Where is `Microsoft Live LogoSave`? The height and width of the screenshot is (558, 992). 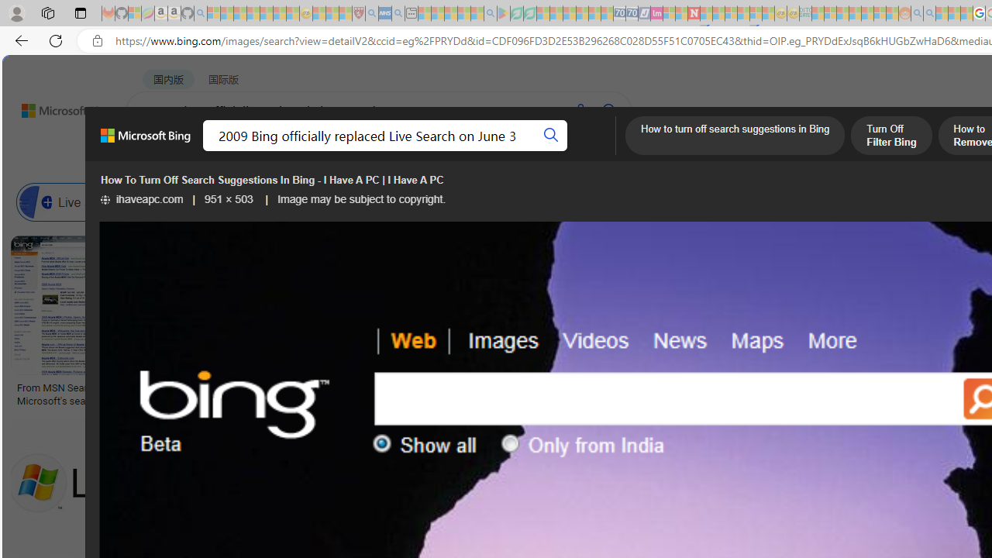 Microsoft Live LogoSave is located at coordinates (573, 324).